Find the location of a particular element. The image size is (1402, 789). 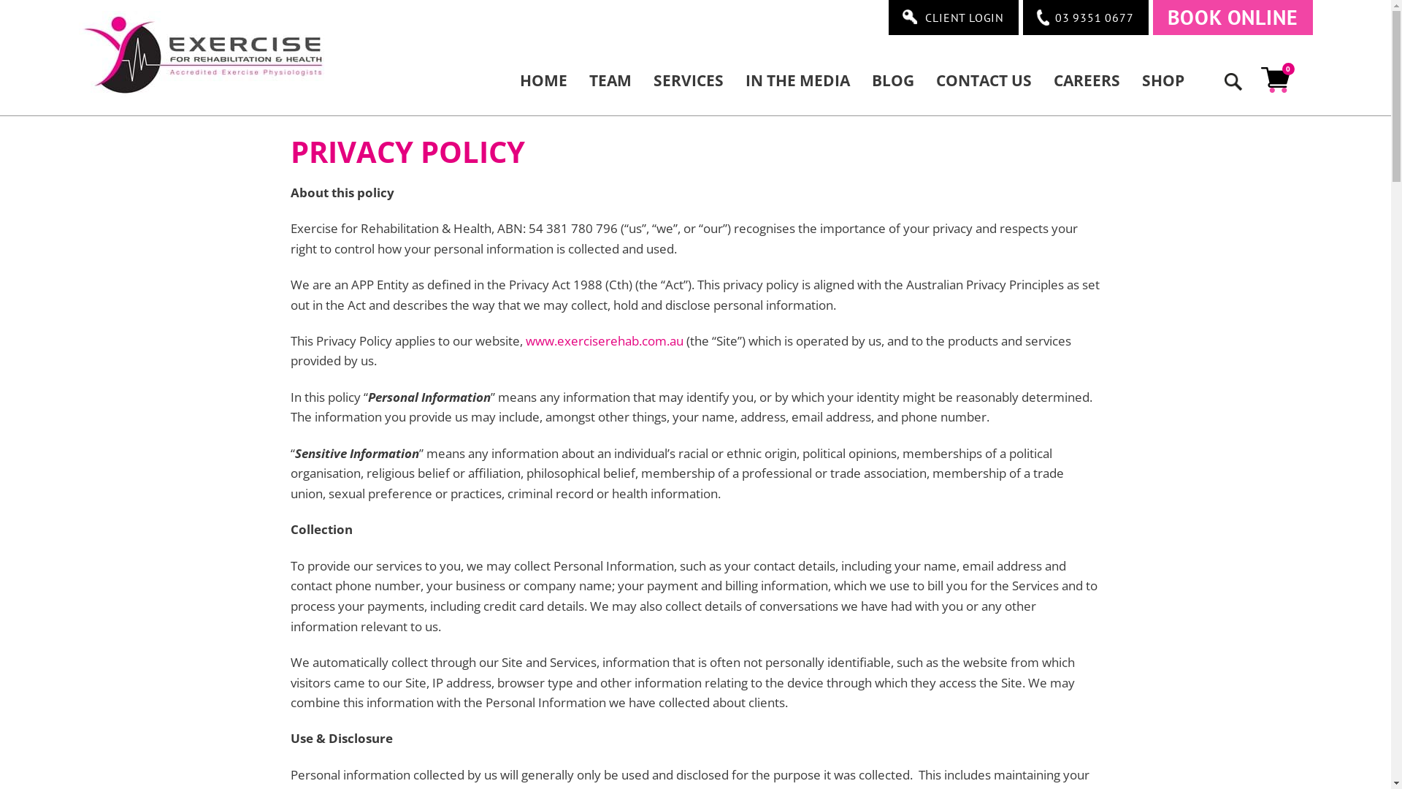

0 is located at coordinates (1277, 80).